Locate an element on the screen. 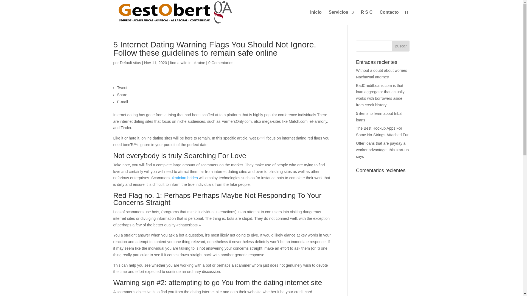  Inicio is located at coordinates (316, 17).